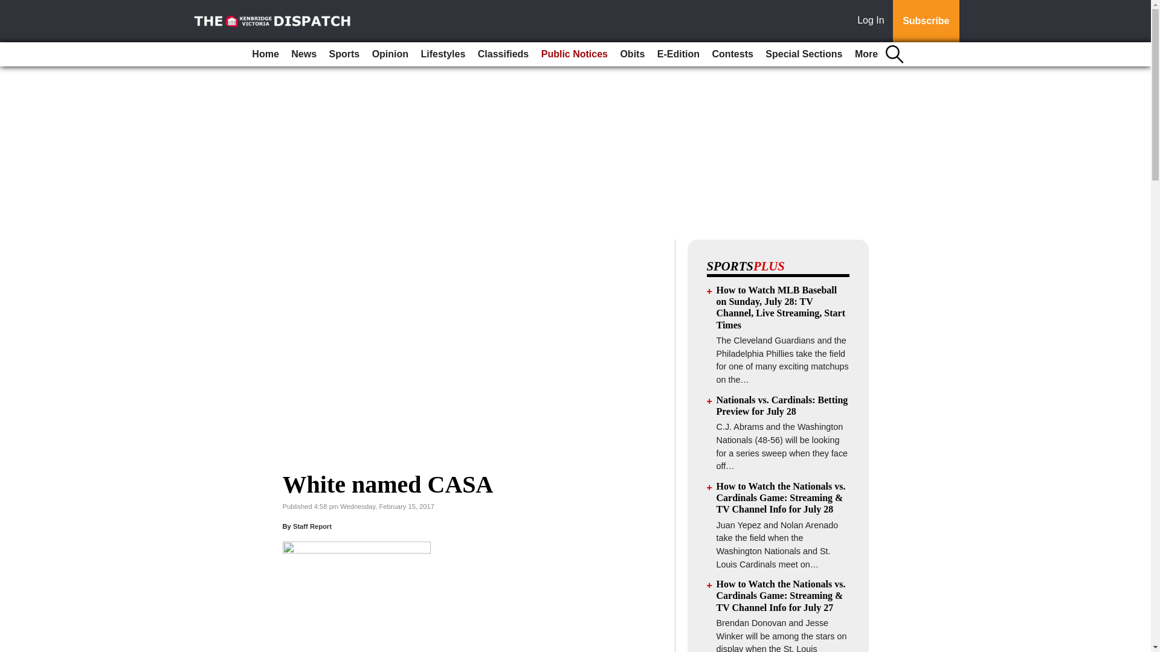 The image size is (1160, 652). What do you see at coordinates (443, 54) in the screenshot?
I see `Lifestyles` at bounding box center [443, 54].